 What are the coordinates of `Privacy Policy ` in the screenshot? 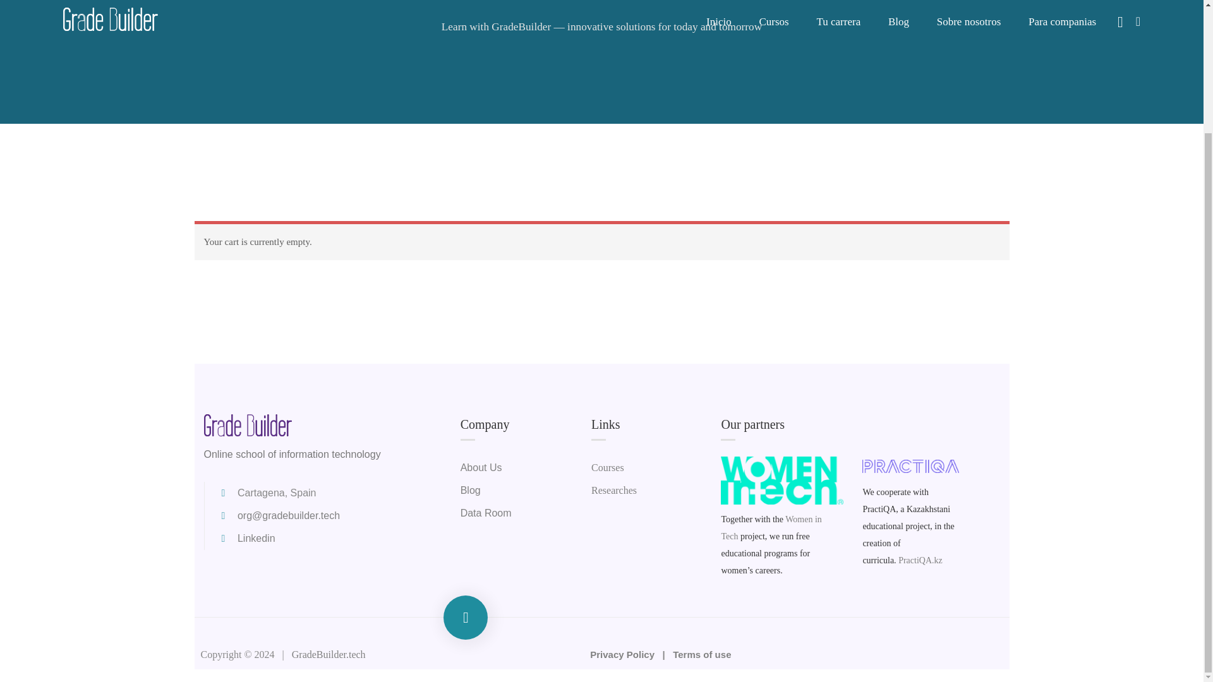 It's located at (623, 654).